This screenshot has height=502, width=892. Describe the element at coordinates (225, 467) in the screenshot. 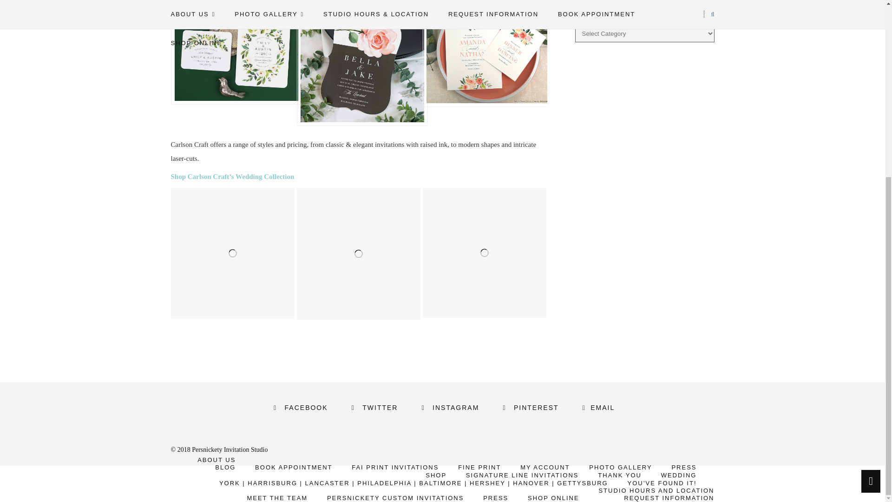

I see `BLOG` at that location.